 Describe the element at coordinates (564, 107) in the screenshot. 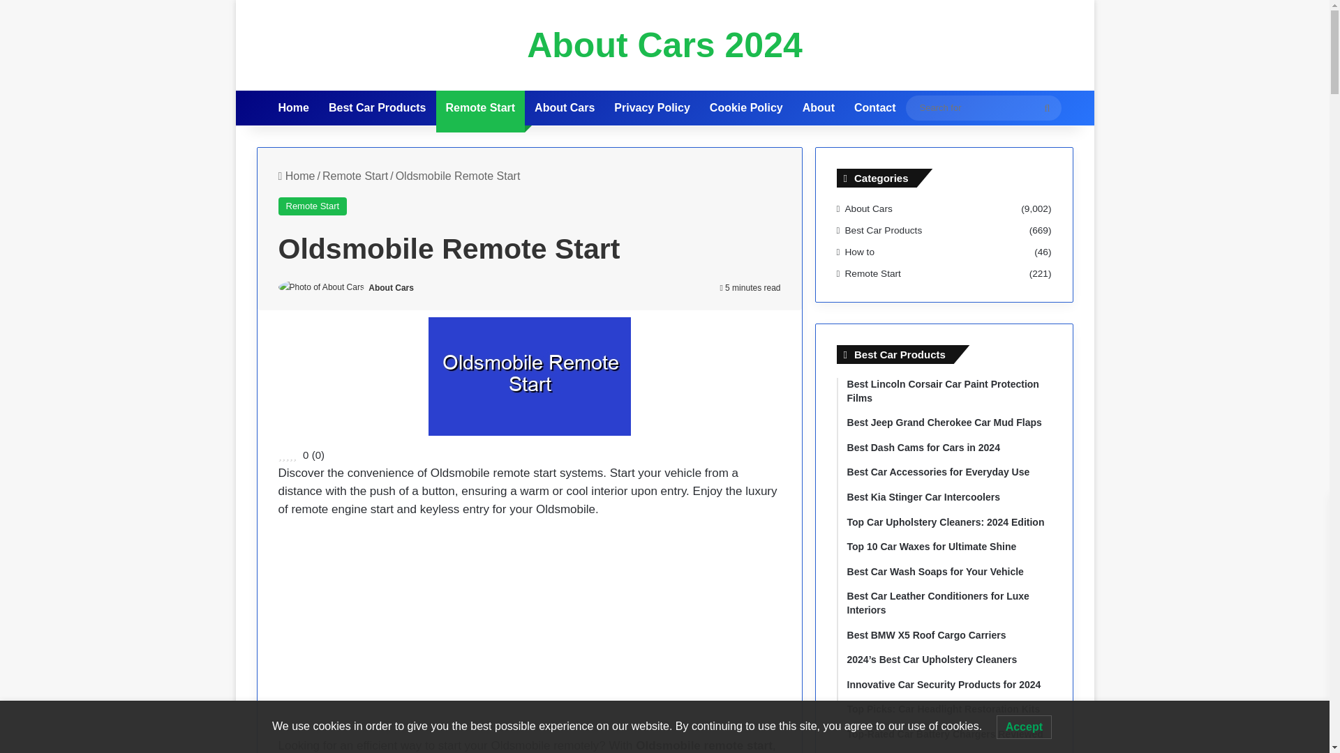

I see `About Cars` at that location.